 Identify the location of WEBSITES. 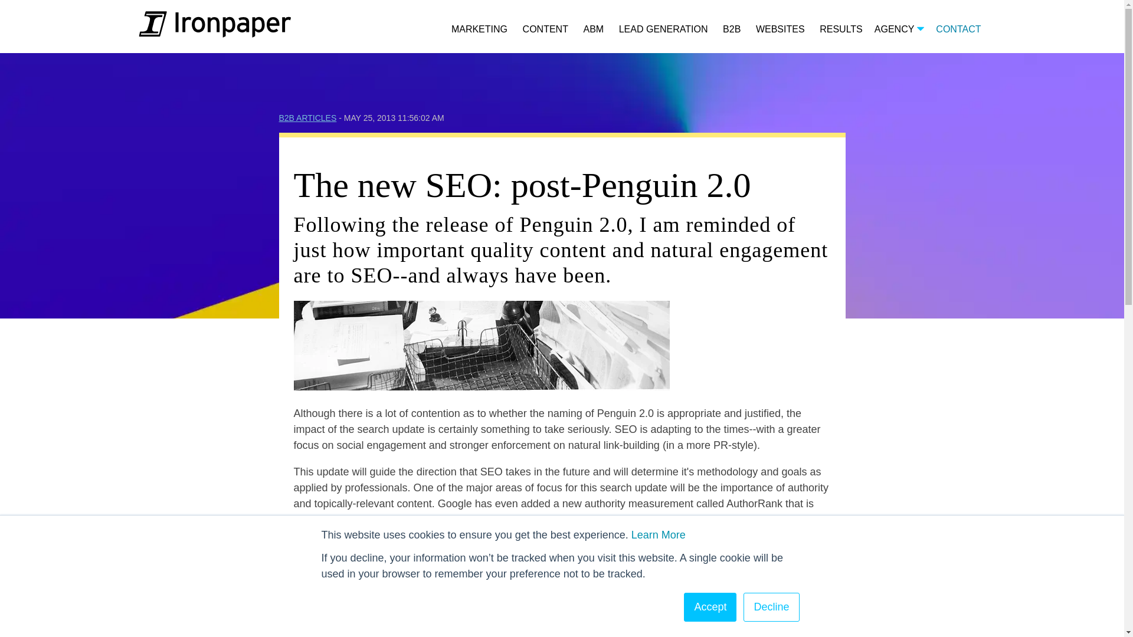
(780, 29).